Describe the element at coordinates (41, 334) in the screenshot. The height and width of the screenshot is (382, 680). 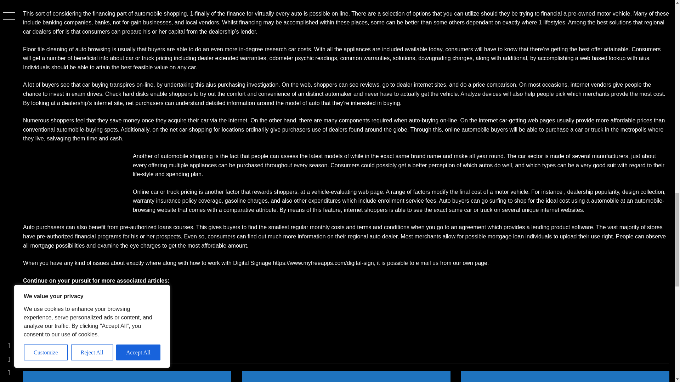
I see `GENERAL` at that location.